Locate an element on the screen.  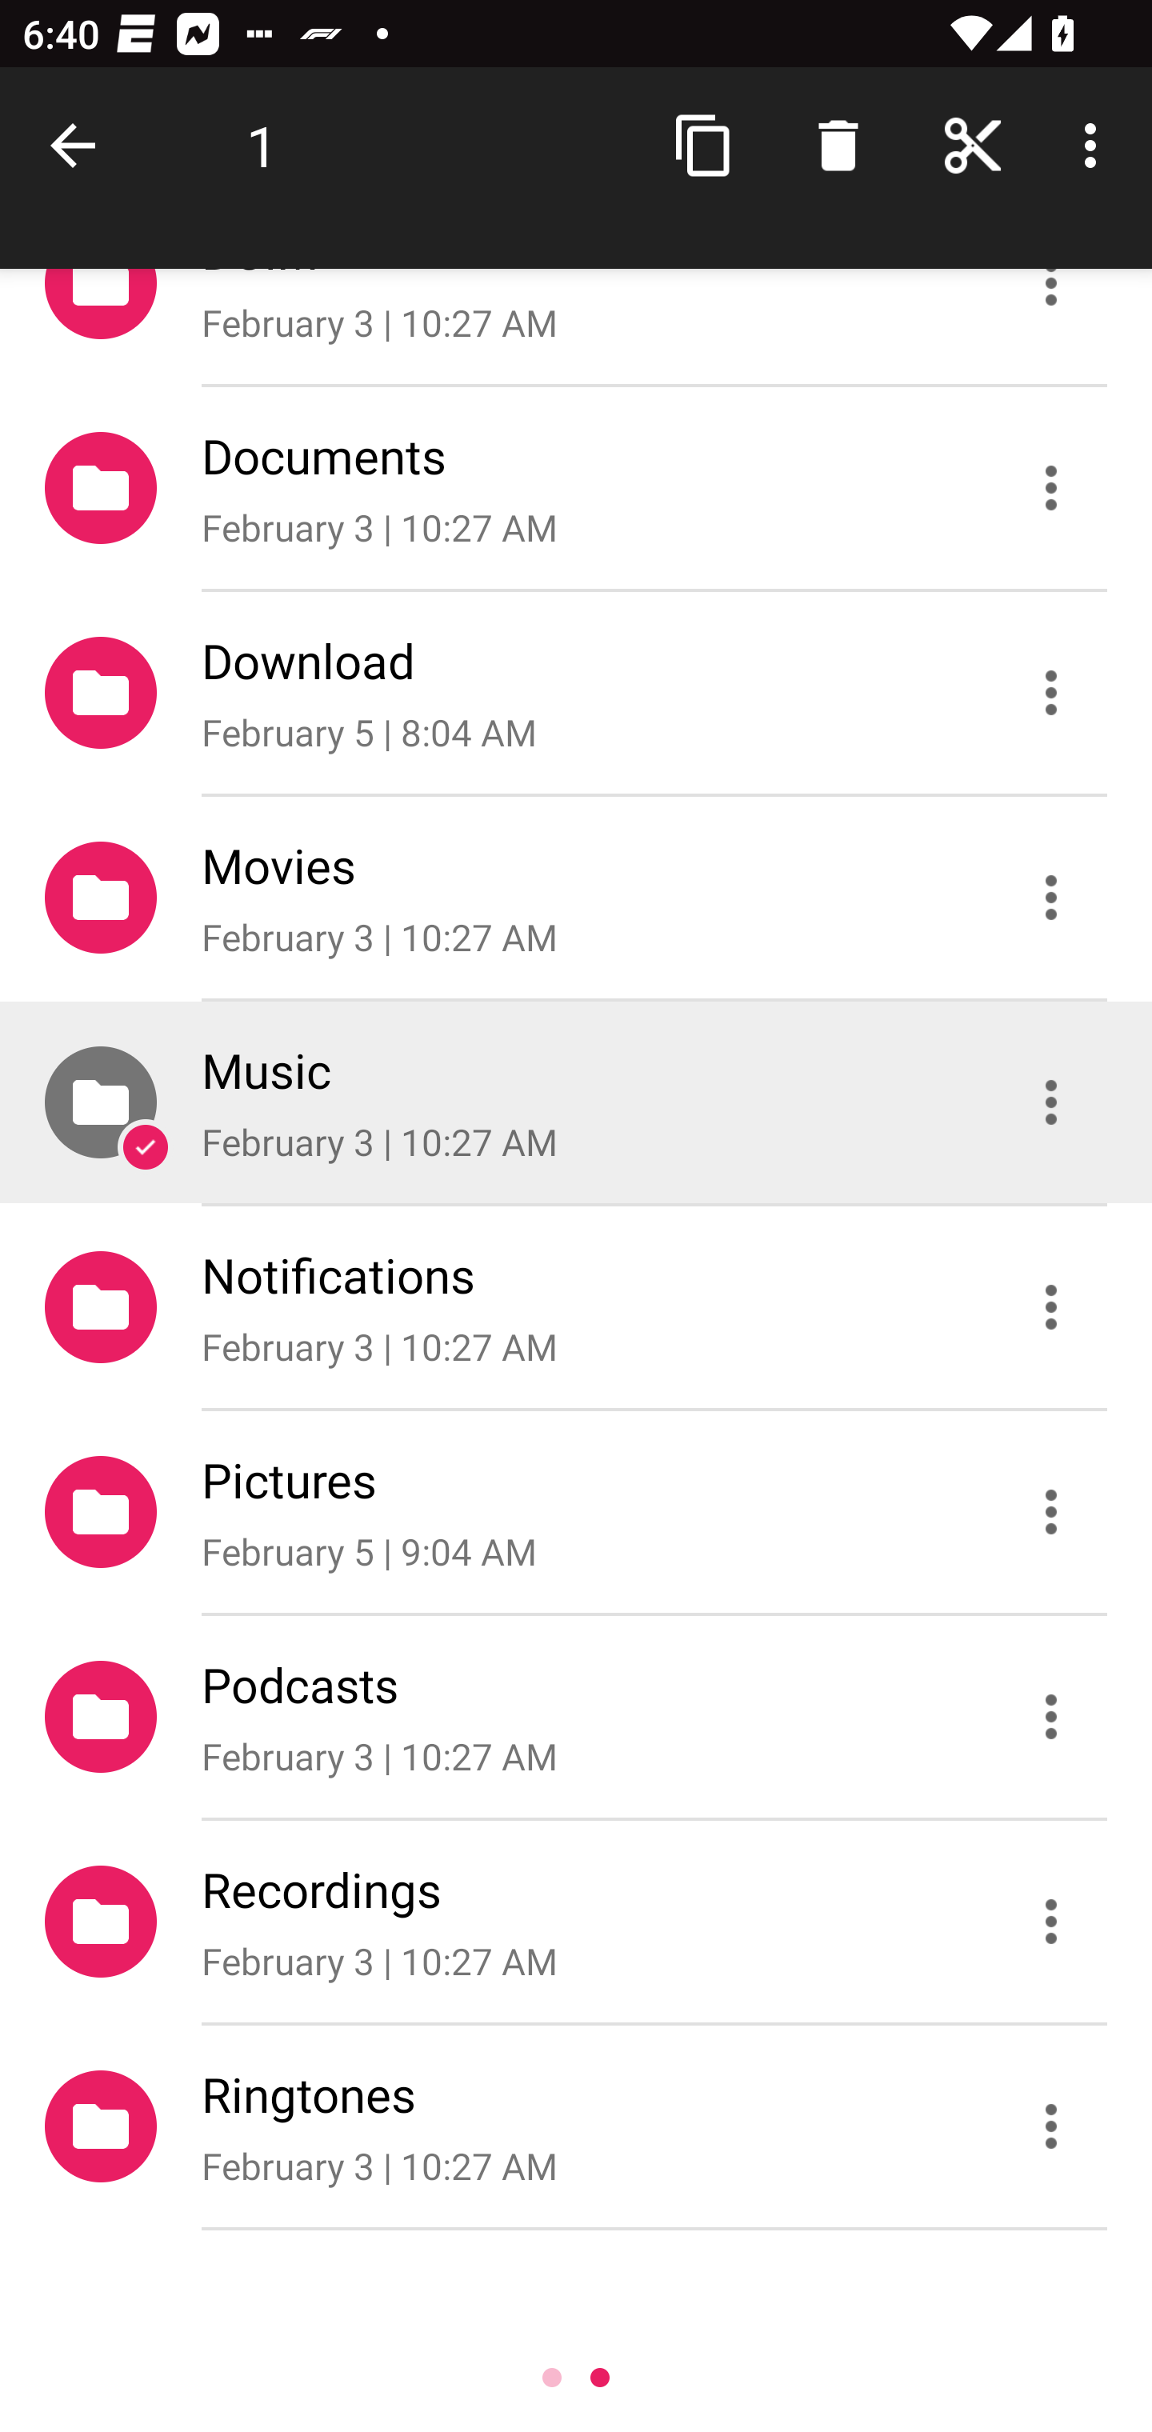
Podcasts February 3 | 10:27 AM is located at coordinates (576, 1715).